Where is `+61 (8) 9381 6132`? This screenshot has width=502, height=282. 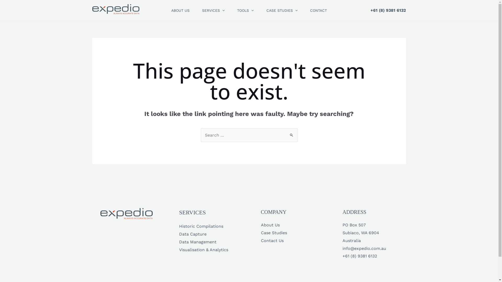
+61 (8) 9381 6132 is located at coordinates (388, 10).